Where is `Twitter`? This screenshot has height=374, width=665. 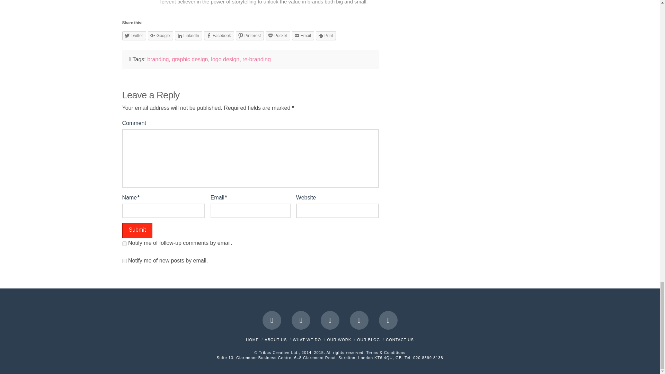
Twitter is located at coordinates (134, 35).